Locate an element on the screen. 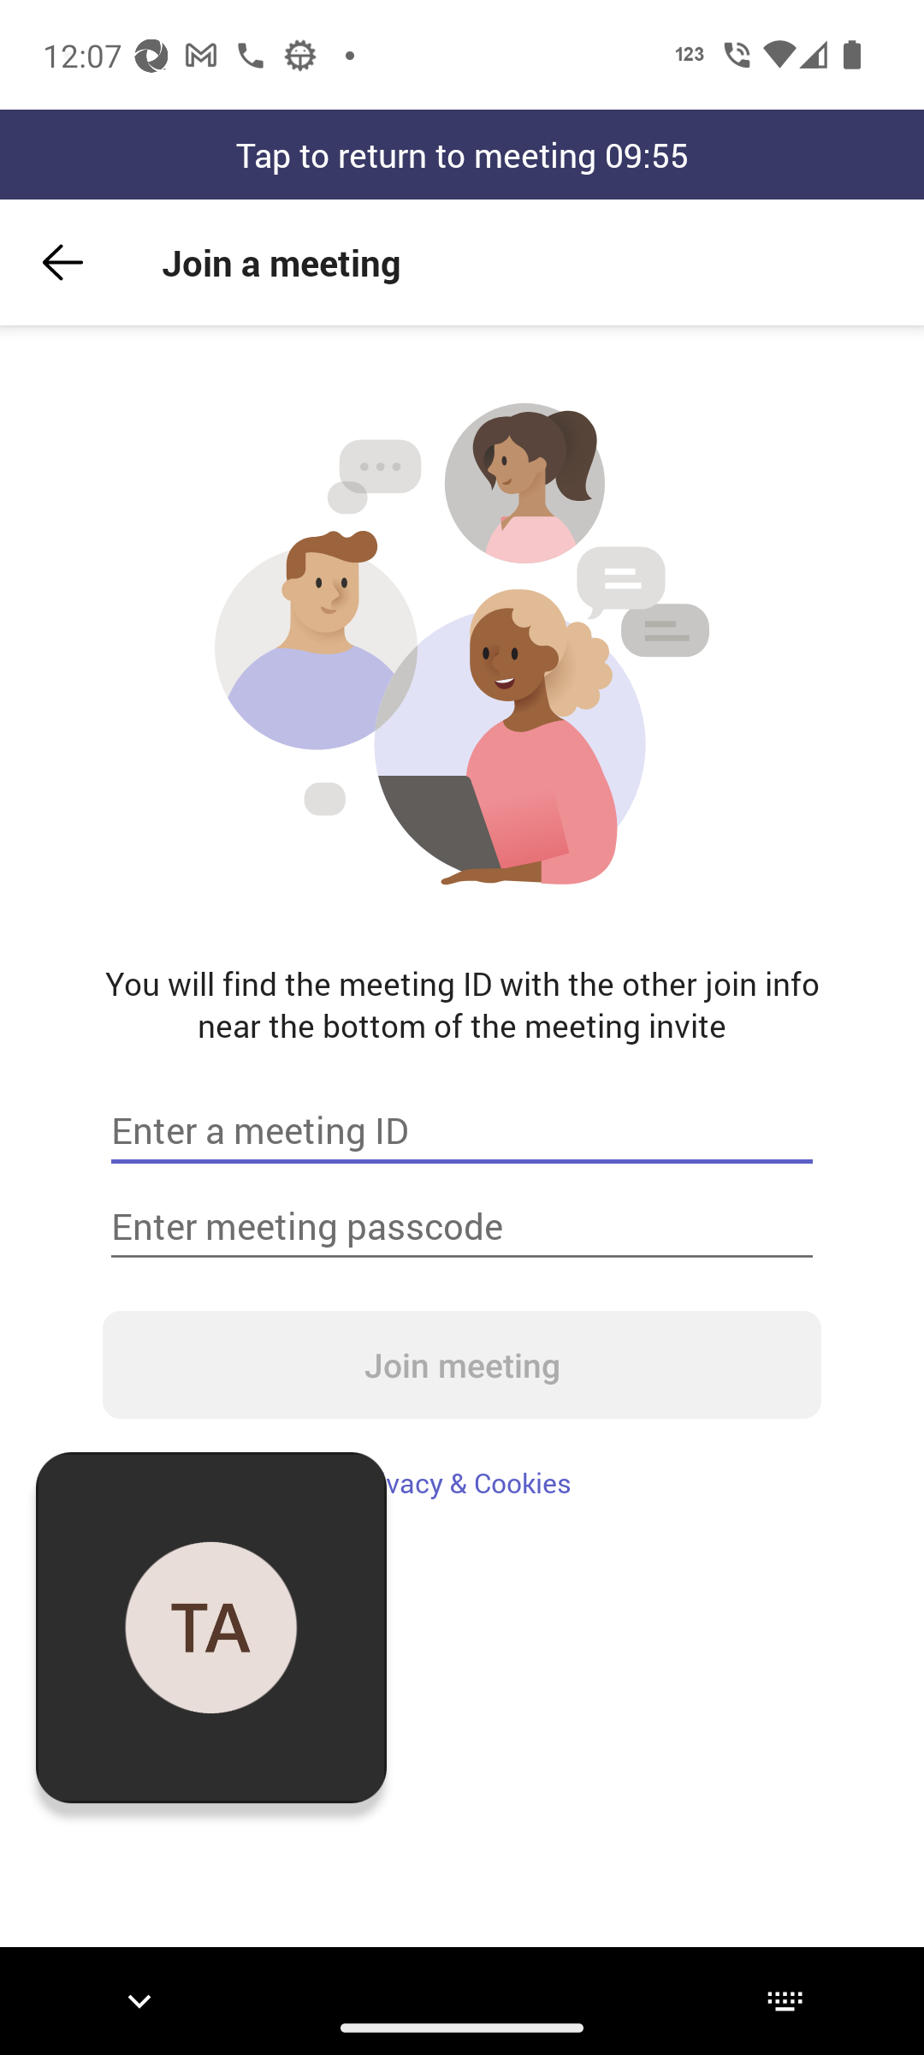 The width and height of the screenshot is (924, 2055). Enter meeting passcode is located at coordinates (462, 1226).